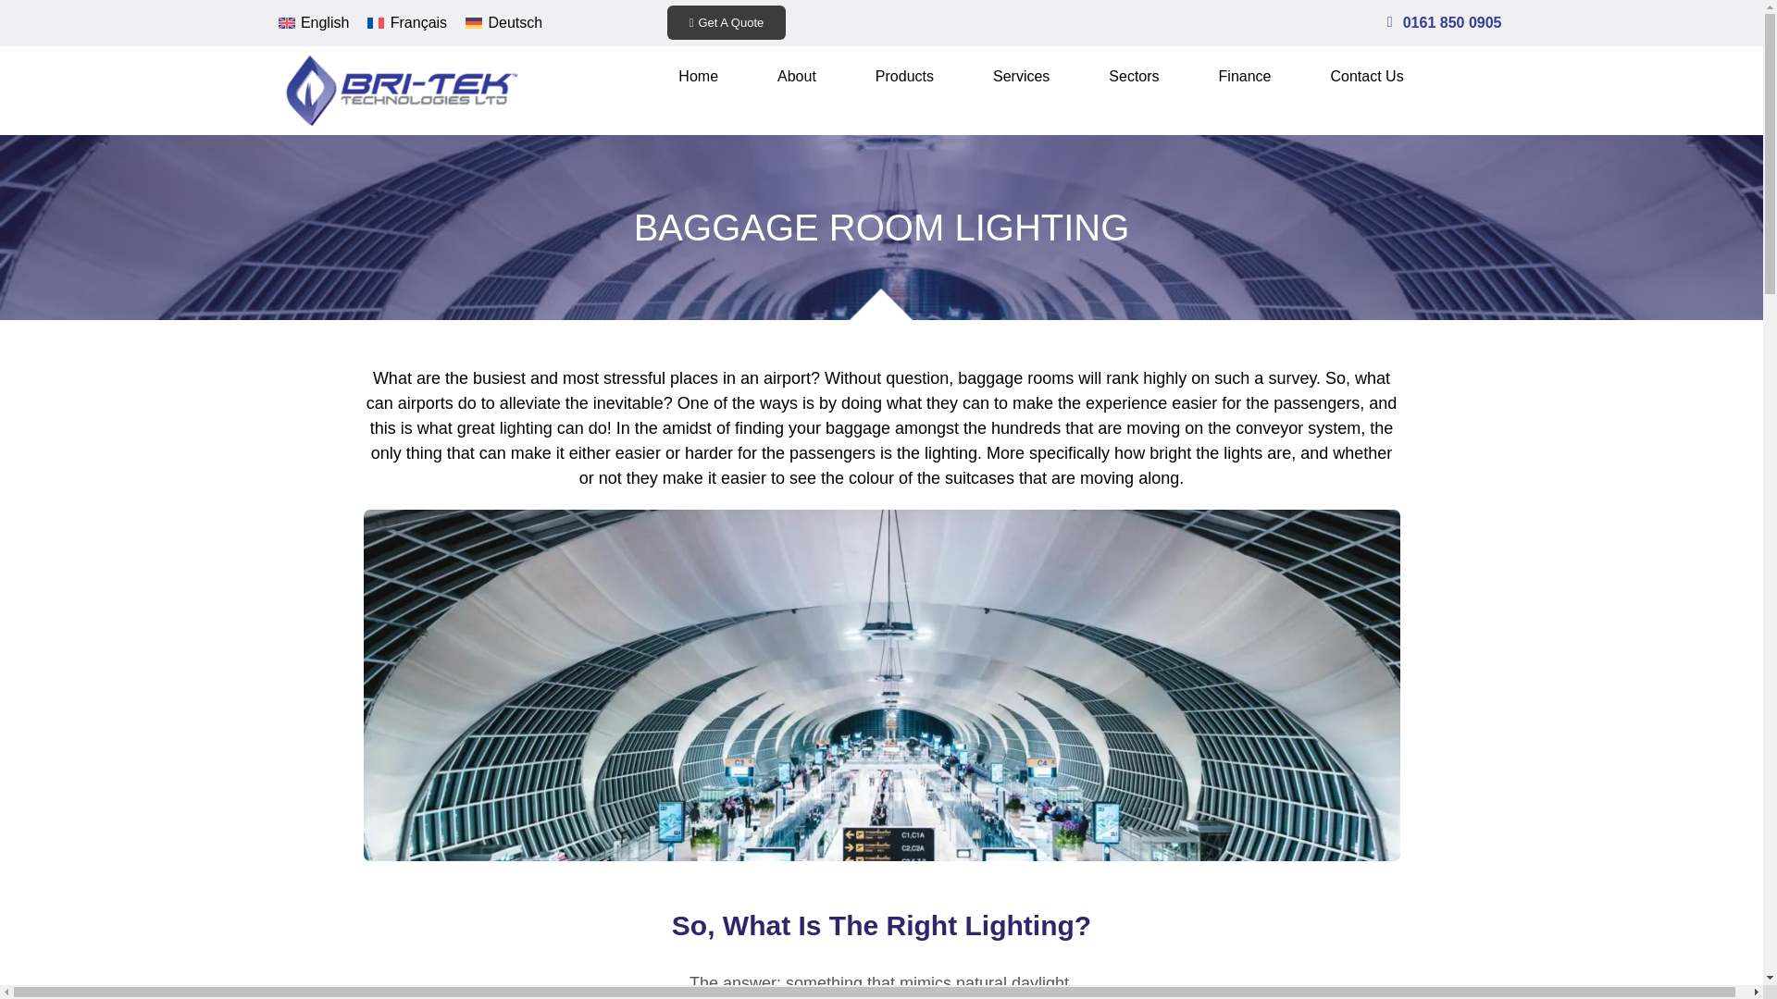 Image resolution: width=1777 pixels, height=999 pixels. I want to click on About, so click(796, 76).